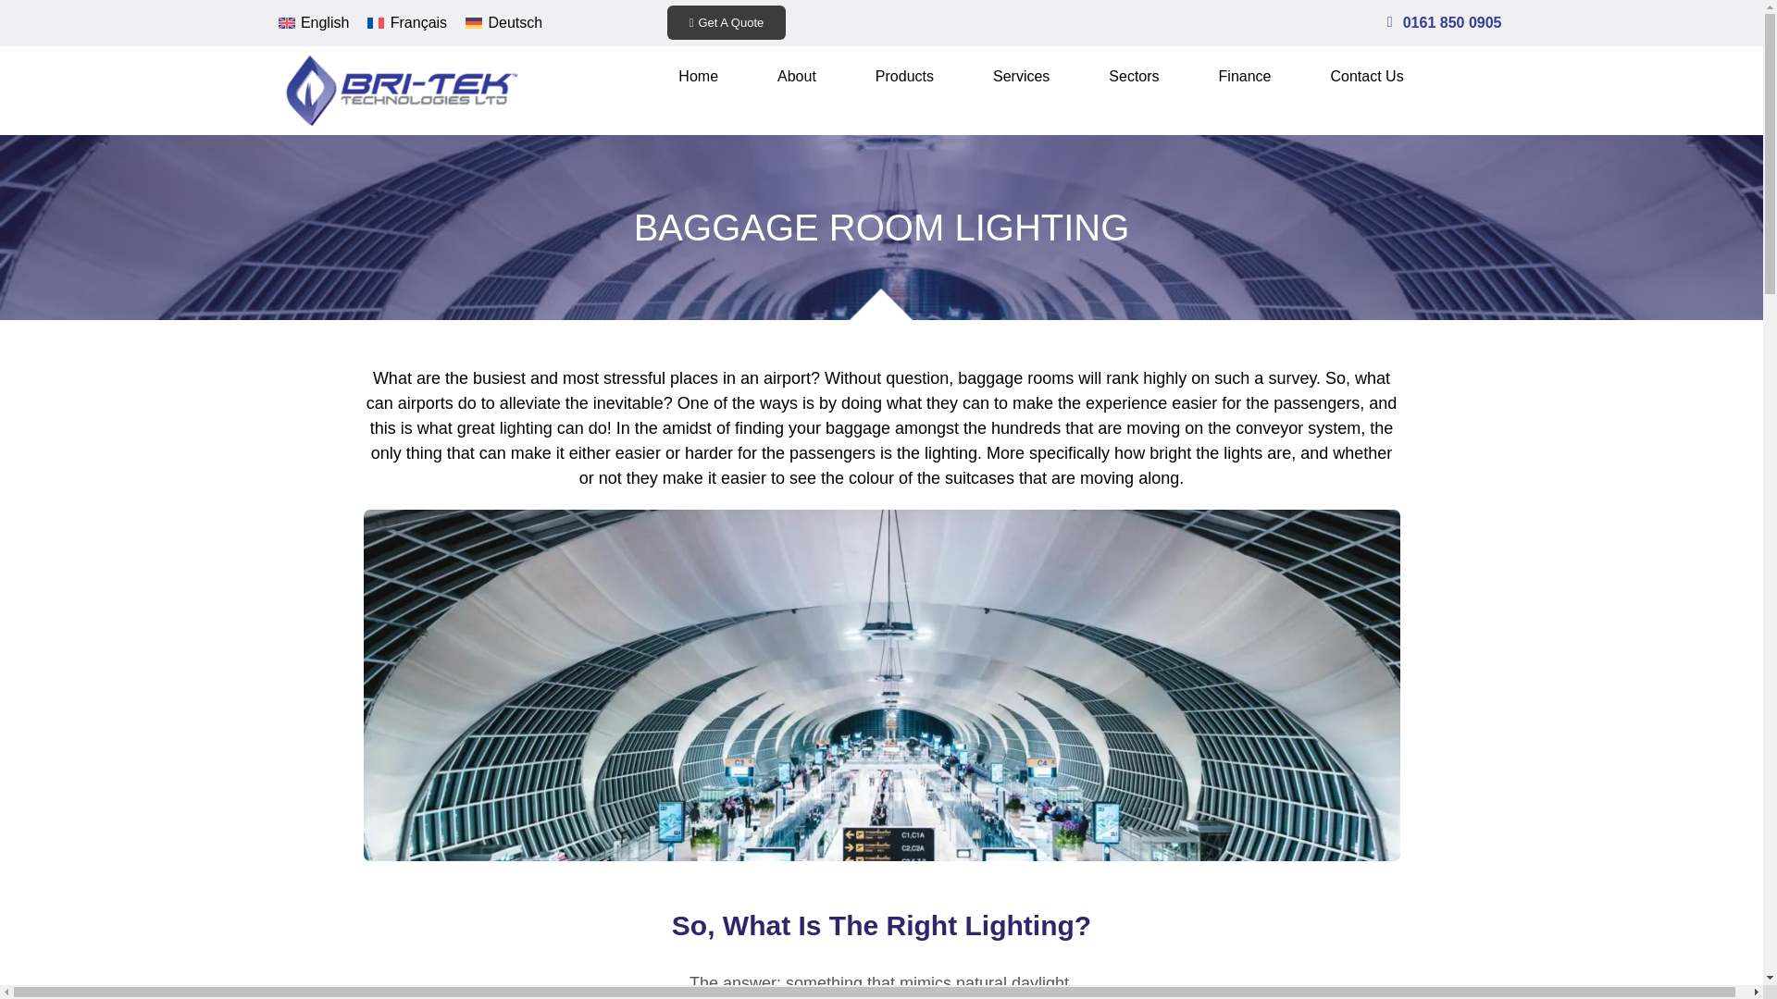 Image resolution: width=1777 pixels, height=999 pixels. I want to click on About, so click(796, 76).